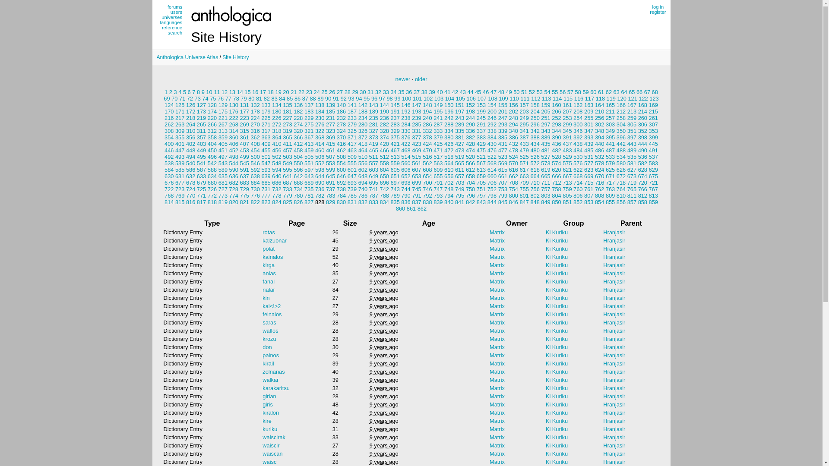 This screenshot has height=466, width=829. I want to click on 546, so click(255, 163).